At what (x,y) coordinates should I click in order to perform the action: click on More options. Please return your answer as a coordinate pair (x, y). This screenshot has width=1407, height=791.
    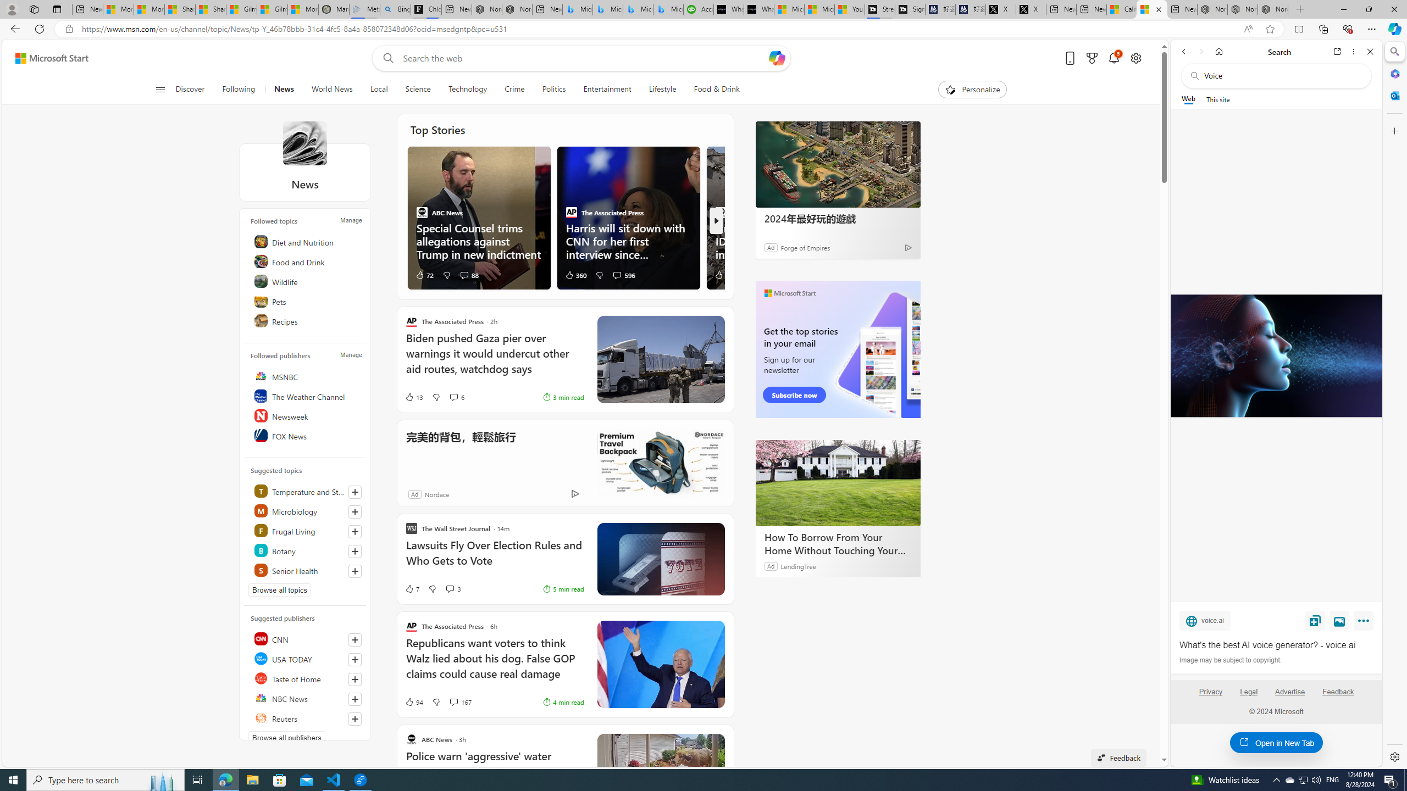
    Looking at the image, I should click on (1354, 52).